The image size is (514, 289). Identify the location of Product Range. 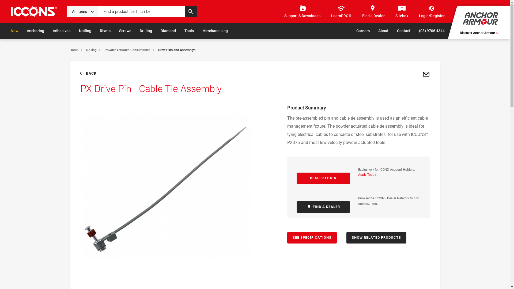
(84, 31).